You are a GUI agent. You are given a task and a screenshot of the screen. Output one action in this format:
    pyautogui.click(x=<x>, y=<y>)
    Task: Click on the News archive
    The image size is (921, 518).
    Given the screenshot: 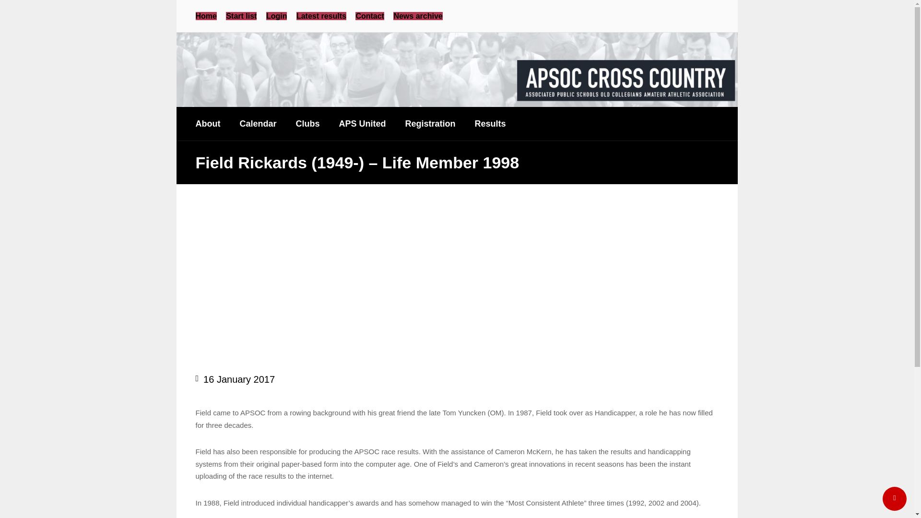 What is the action you would take?
    pyautogui.click(x=417, y=16)
    